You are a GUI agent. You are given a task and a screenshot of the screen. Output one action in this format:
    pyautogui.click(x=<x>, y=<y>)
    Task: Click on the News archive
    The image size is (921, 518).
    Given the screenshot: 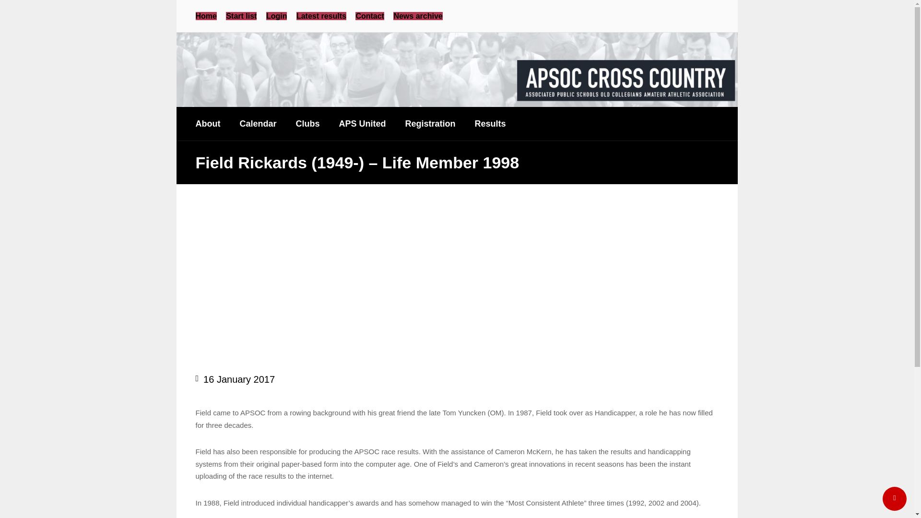 What is the action you would take?
    pyautogui.click(x=417, y=16)
    